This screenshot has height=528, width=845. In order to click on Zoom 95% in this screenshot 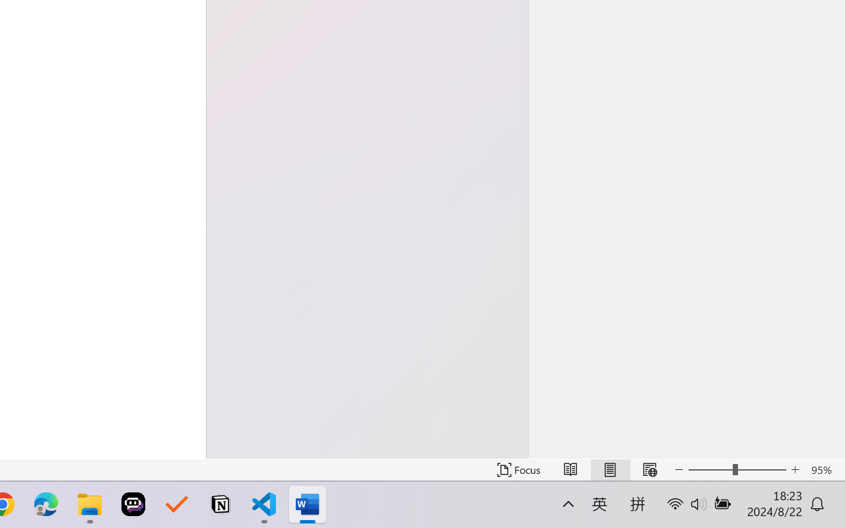, I will do `click(825, 470)`.